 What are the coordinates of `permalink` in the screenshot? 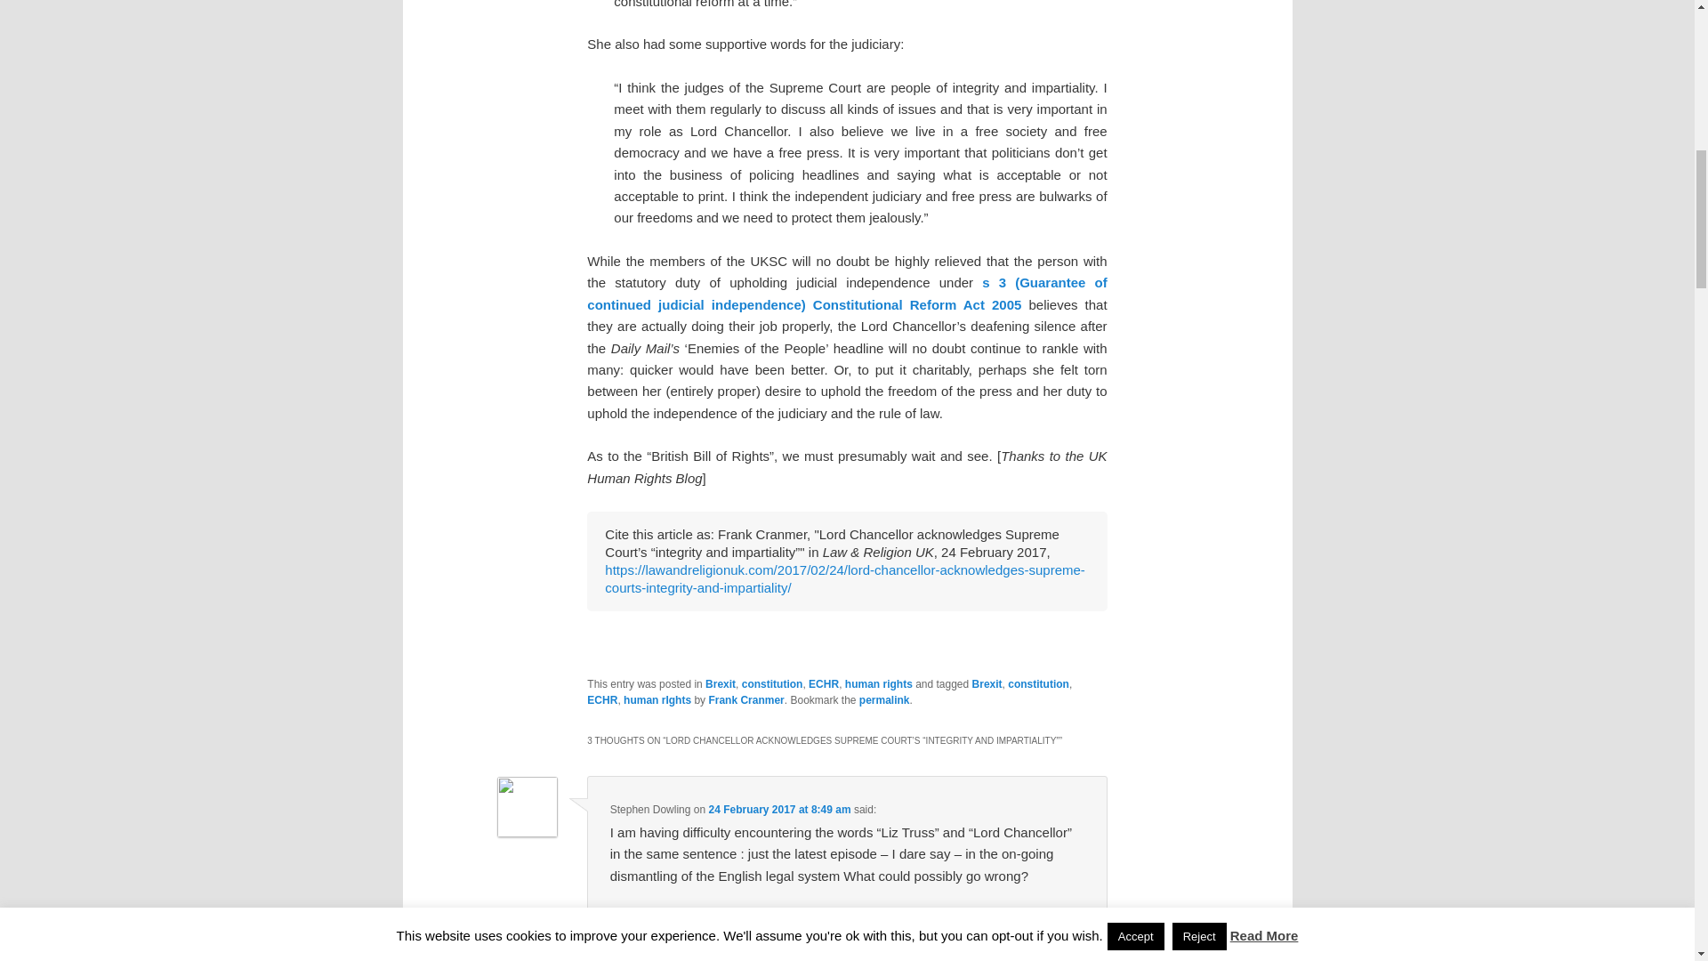 It's located at (884, 699).